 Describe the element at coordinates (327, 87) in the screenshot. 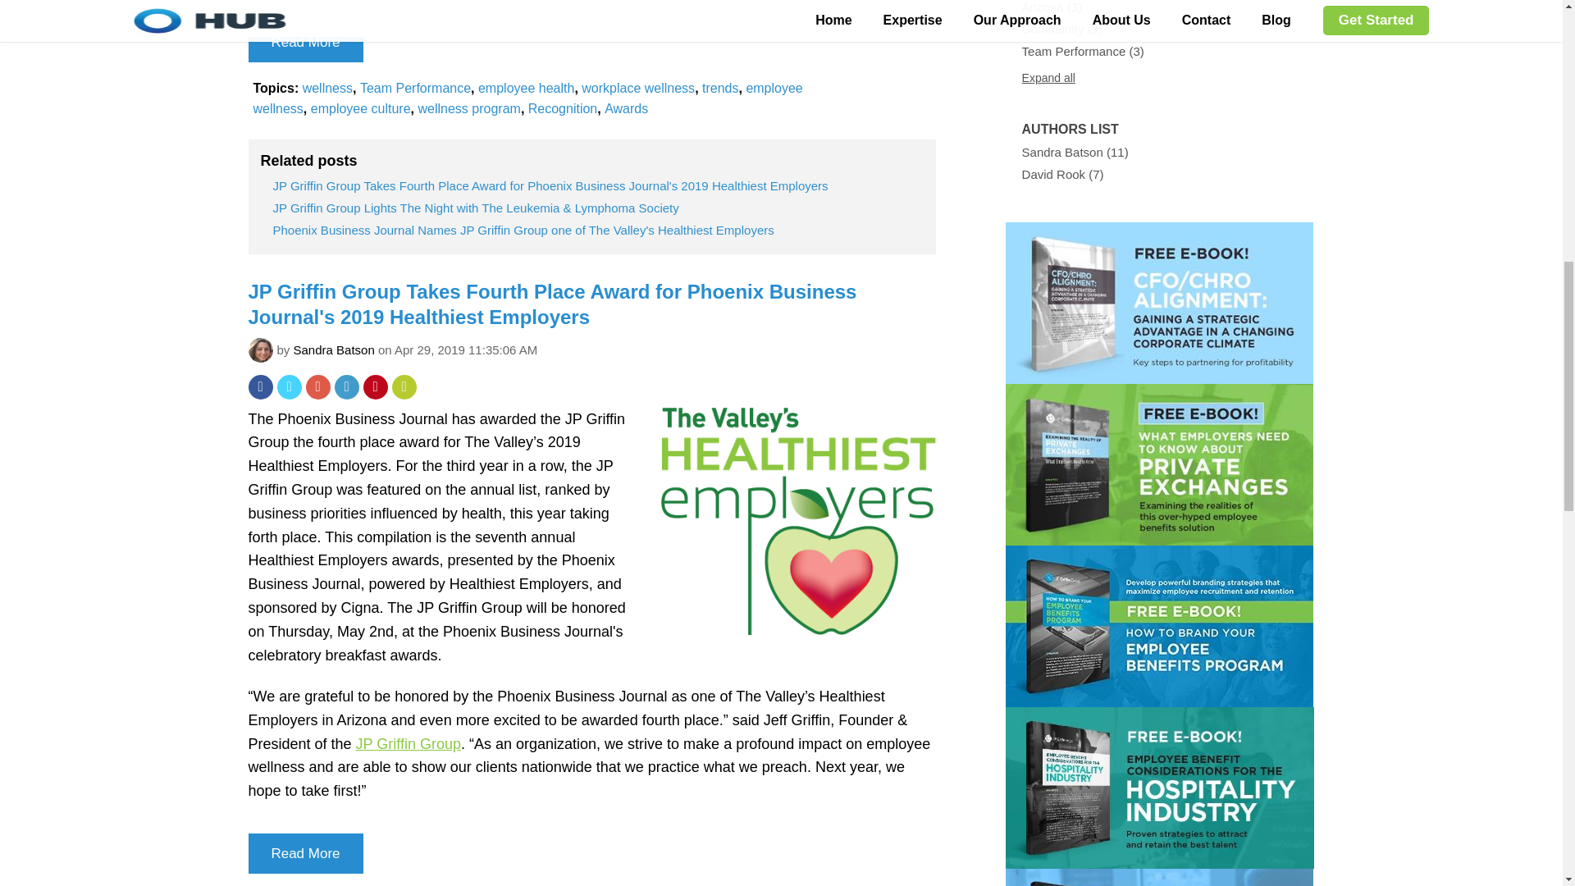

I see `wellness` at that location.